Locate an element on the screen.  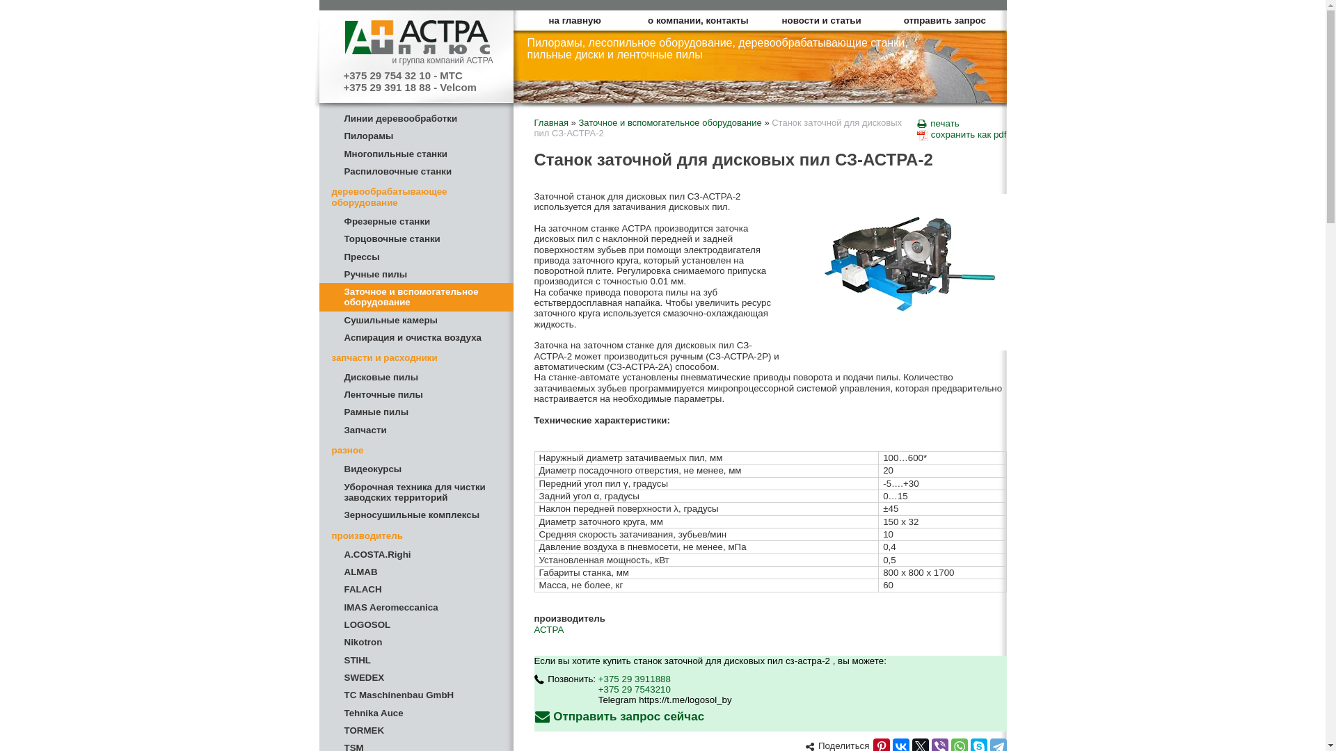
Tehnika Auce is located at coordinates (416, 713).